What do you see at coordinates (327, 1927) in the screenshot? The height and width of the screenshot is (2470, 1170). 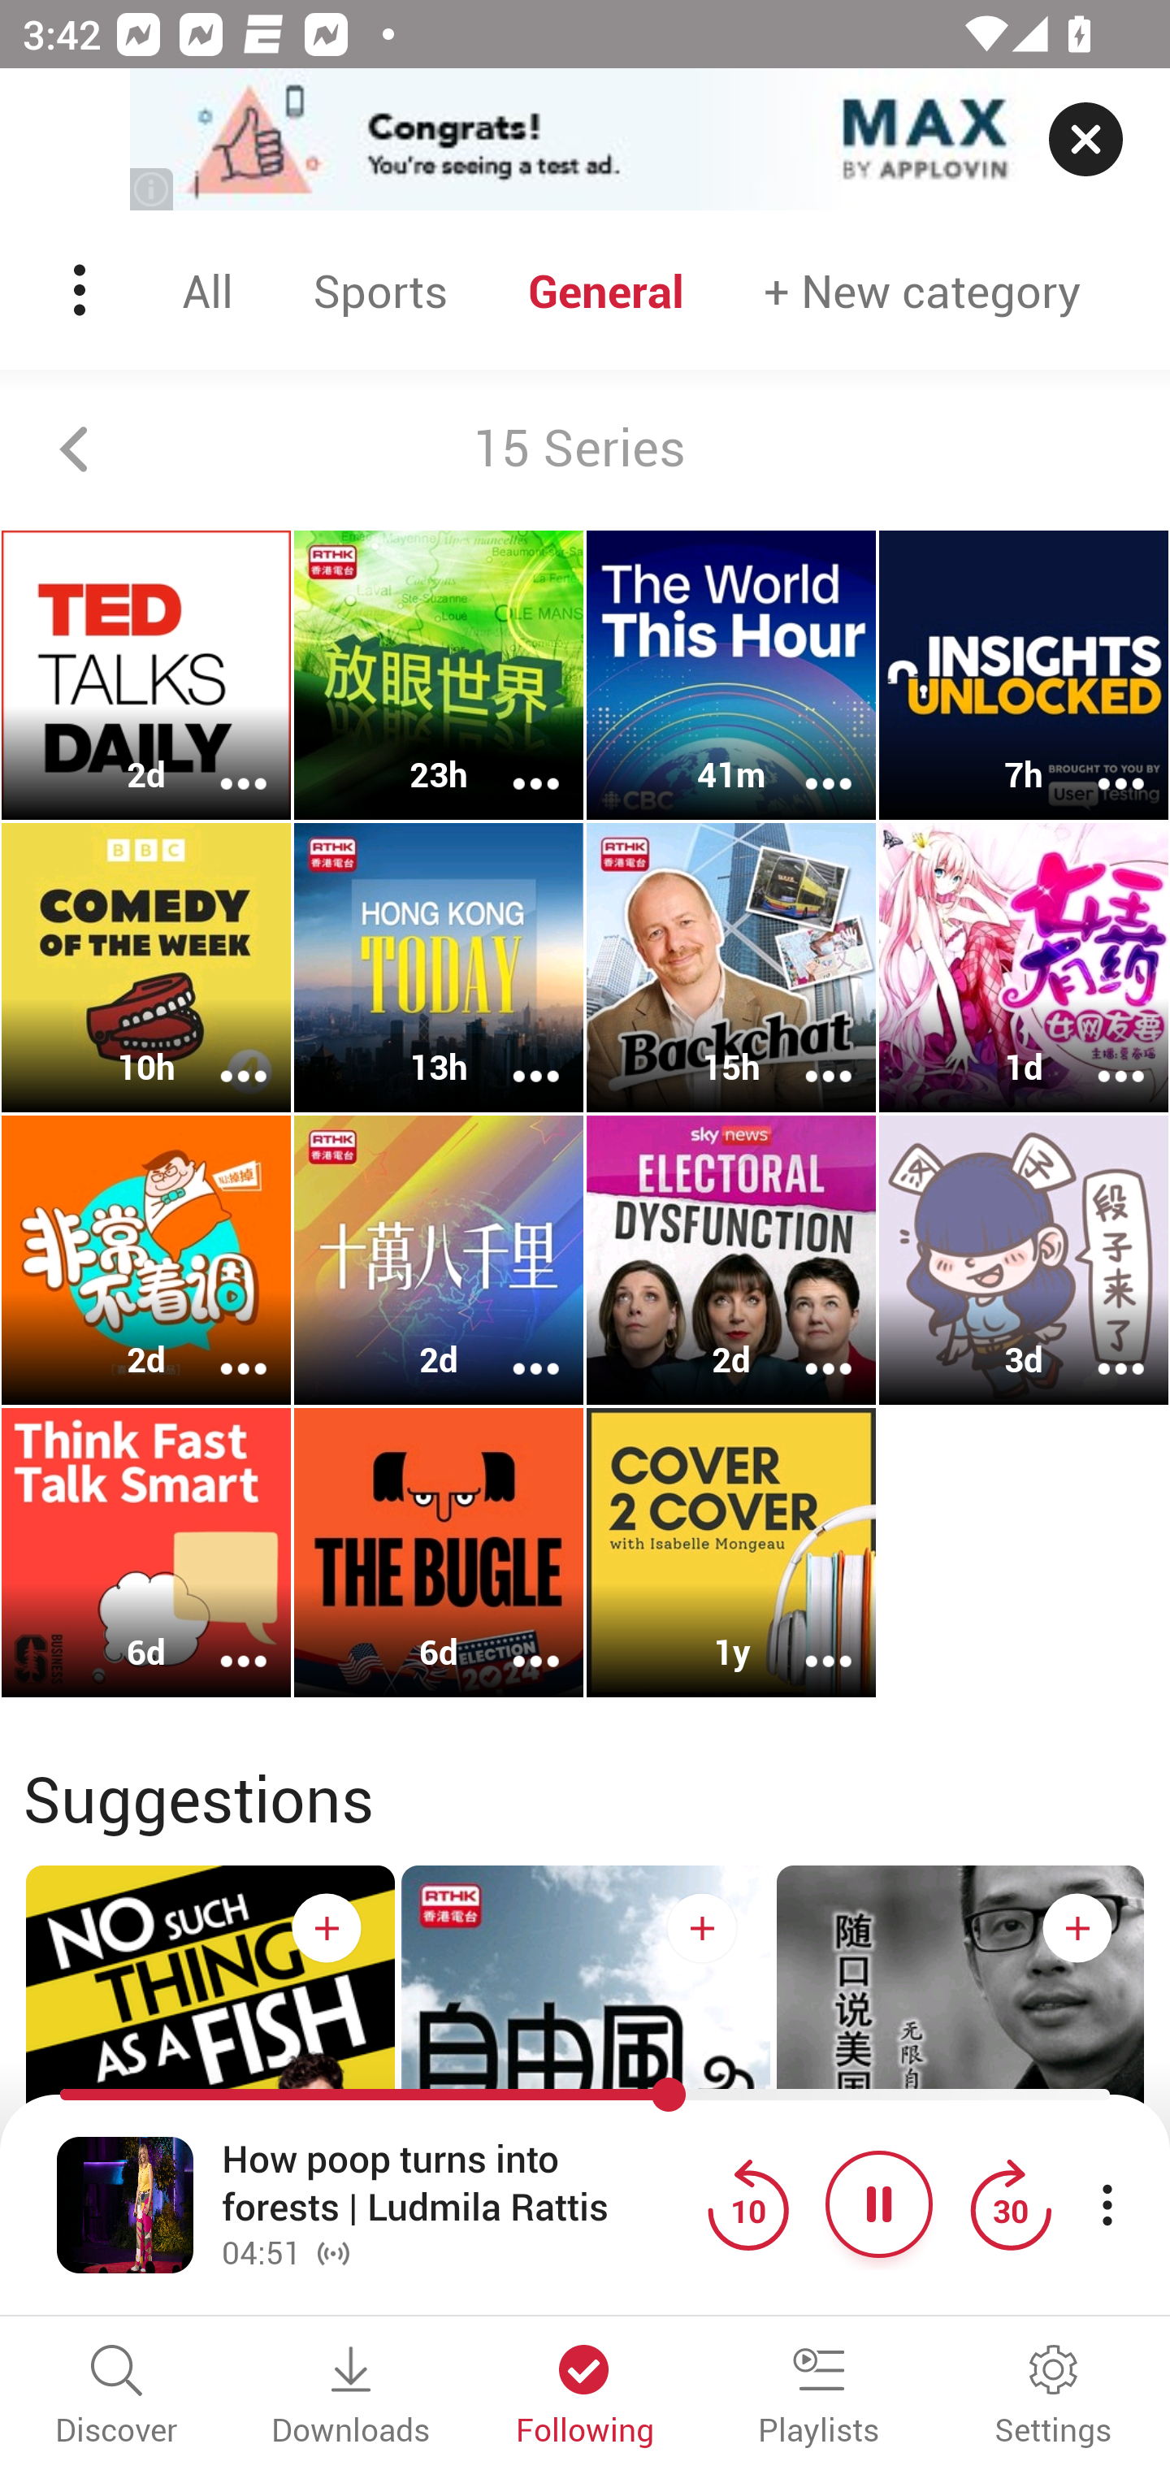 I see `Subscribe button` at bounding box center [327, 1927].